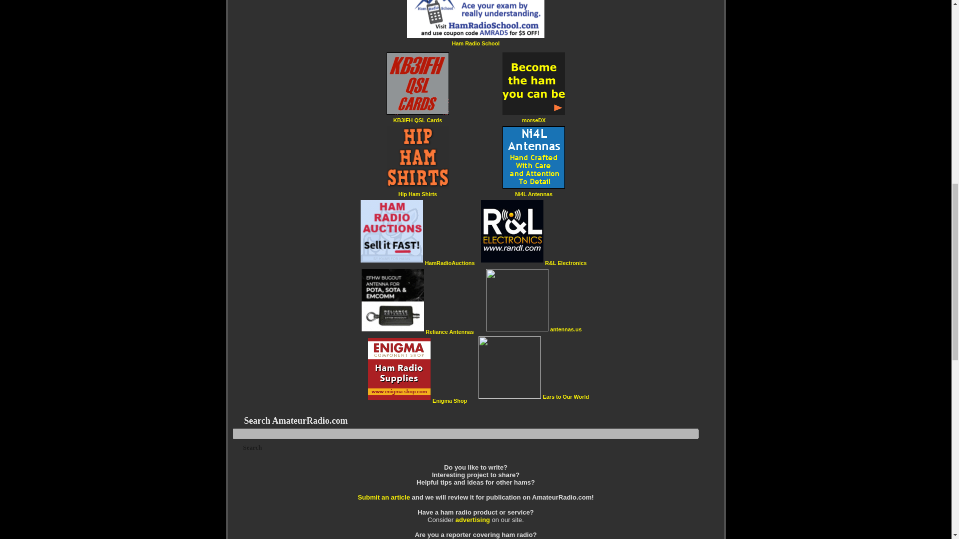  What do you see at coordinates (418, 194) in the screenshot?
I see `Hip Ham Shirts` at bounding box center [418, 194].